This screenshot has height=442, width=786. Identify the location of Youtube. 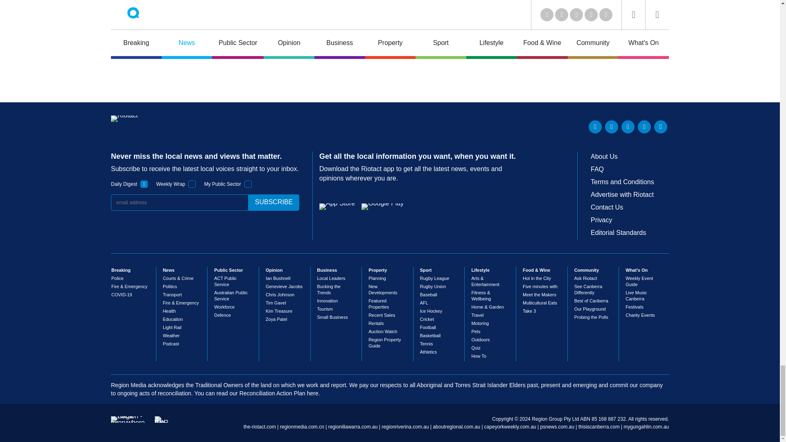
(628, 127).